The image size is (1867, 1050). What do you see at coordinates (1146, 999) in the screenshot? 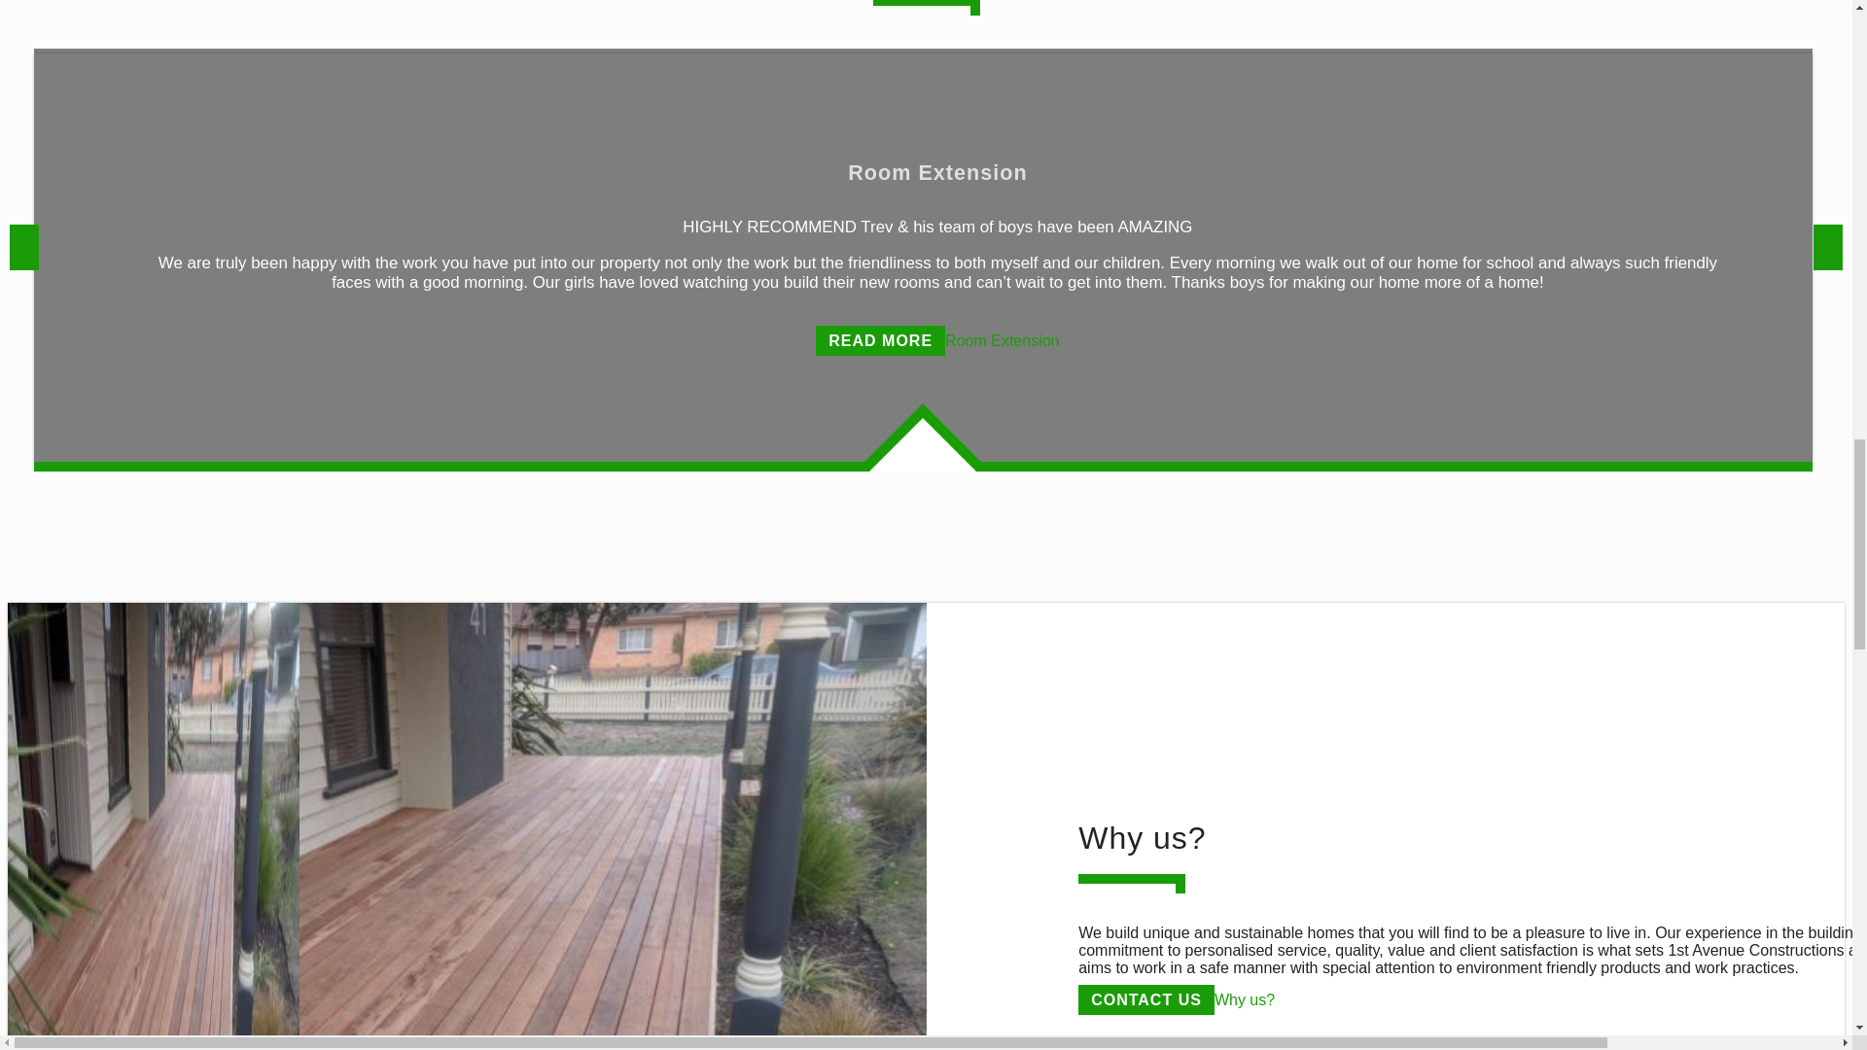
I see `CONTACT US` at bounding box center [1146, 999].